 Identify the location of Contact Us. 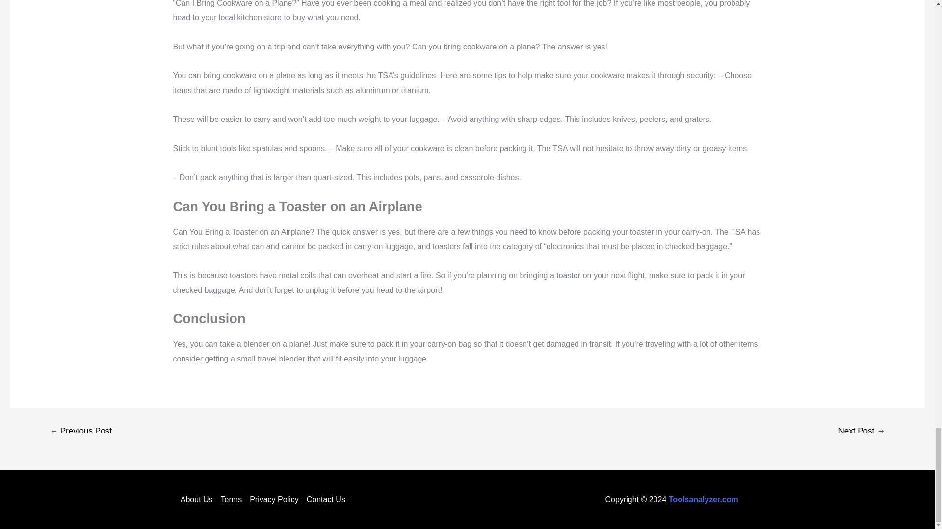
(324, 500).